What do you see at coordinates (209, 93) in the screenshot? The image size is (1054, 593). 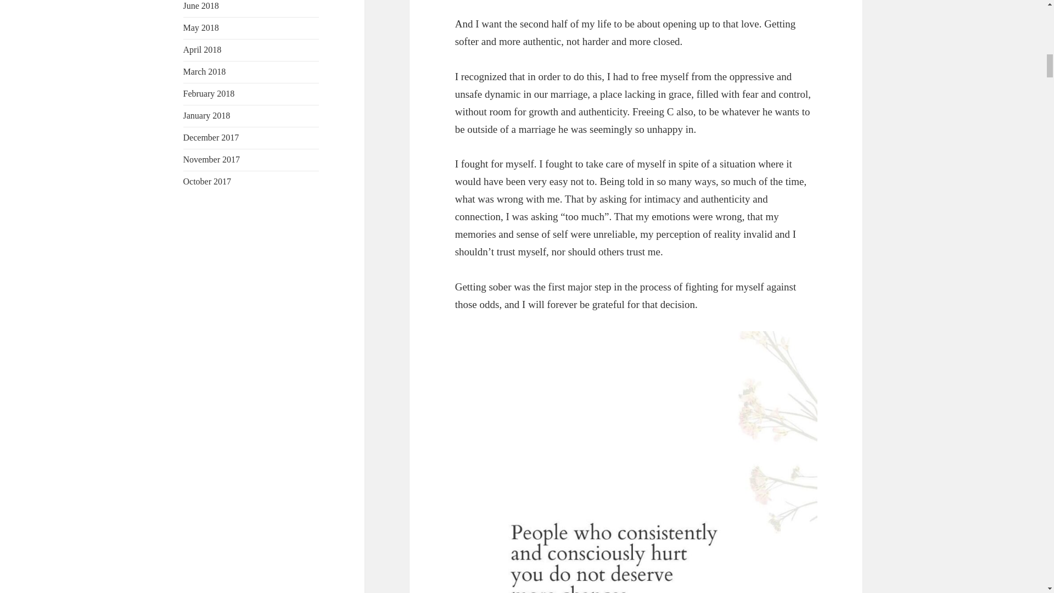 I see `February 2018` at bounding box center [209, 93].